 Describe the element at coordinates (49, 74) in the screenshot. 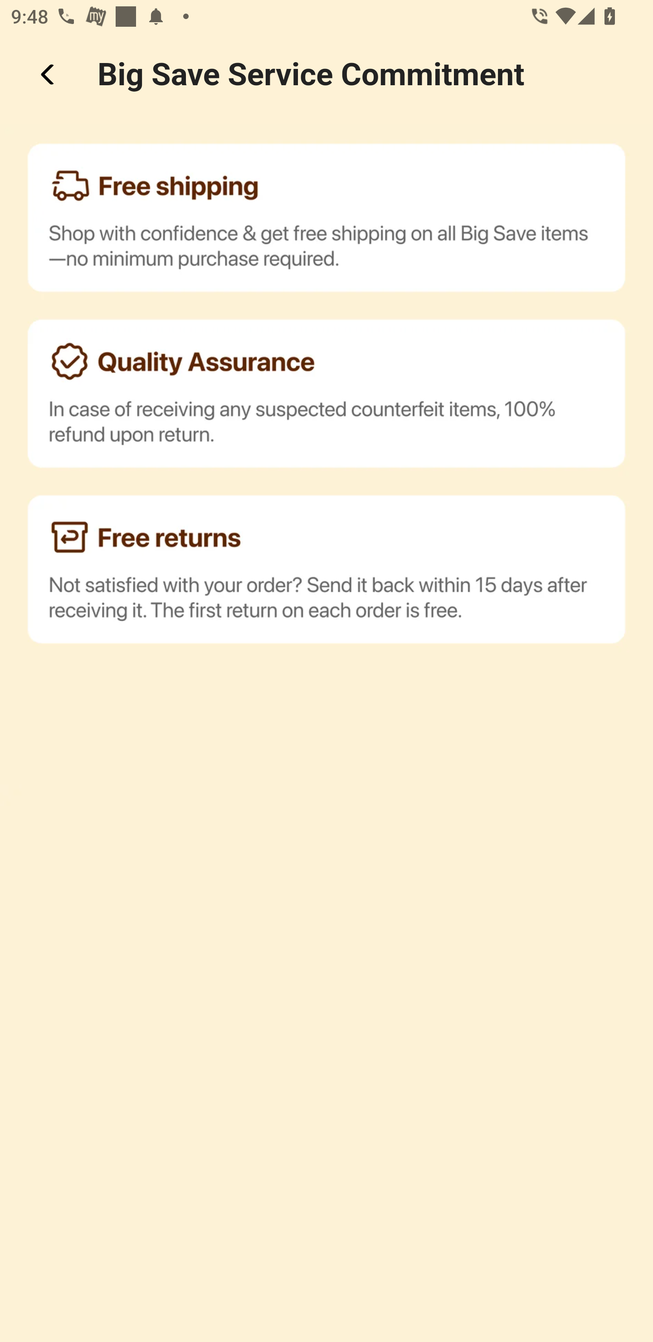

I see `` at that location.